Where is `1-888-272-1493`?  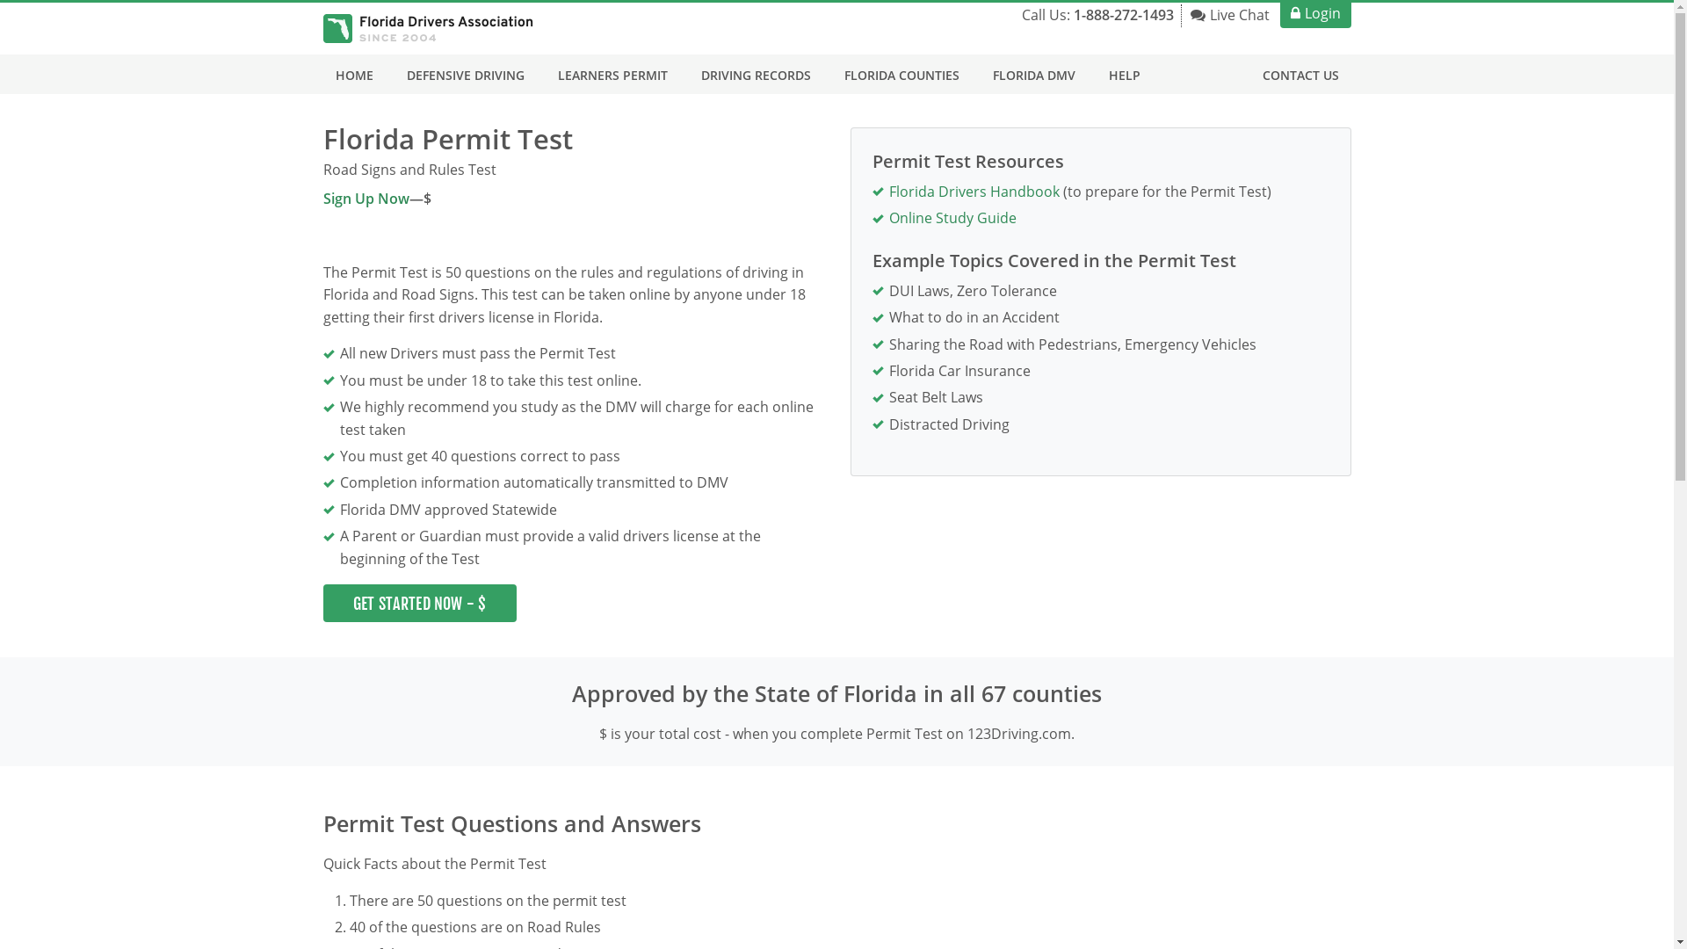 1-888-272-1493 is located at coordinates (1124, 15).